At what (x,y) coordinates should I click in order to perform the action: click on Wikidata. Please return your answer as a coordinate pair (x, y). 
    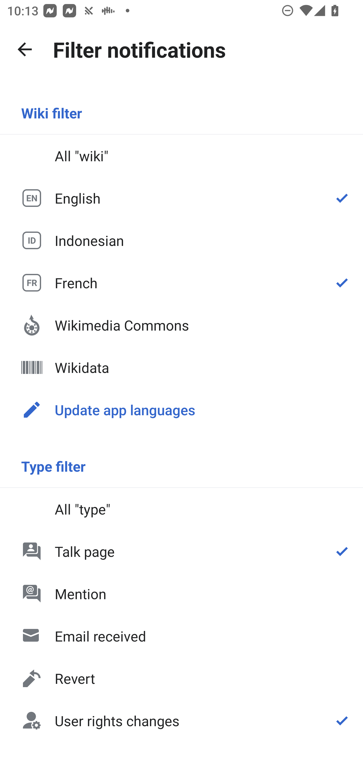
    Looking at the image, I should click on (181, 367).